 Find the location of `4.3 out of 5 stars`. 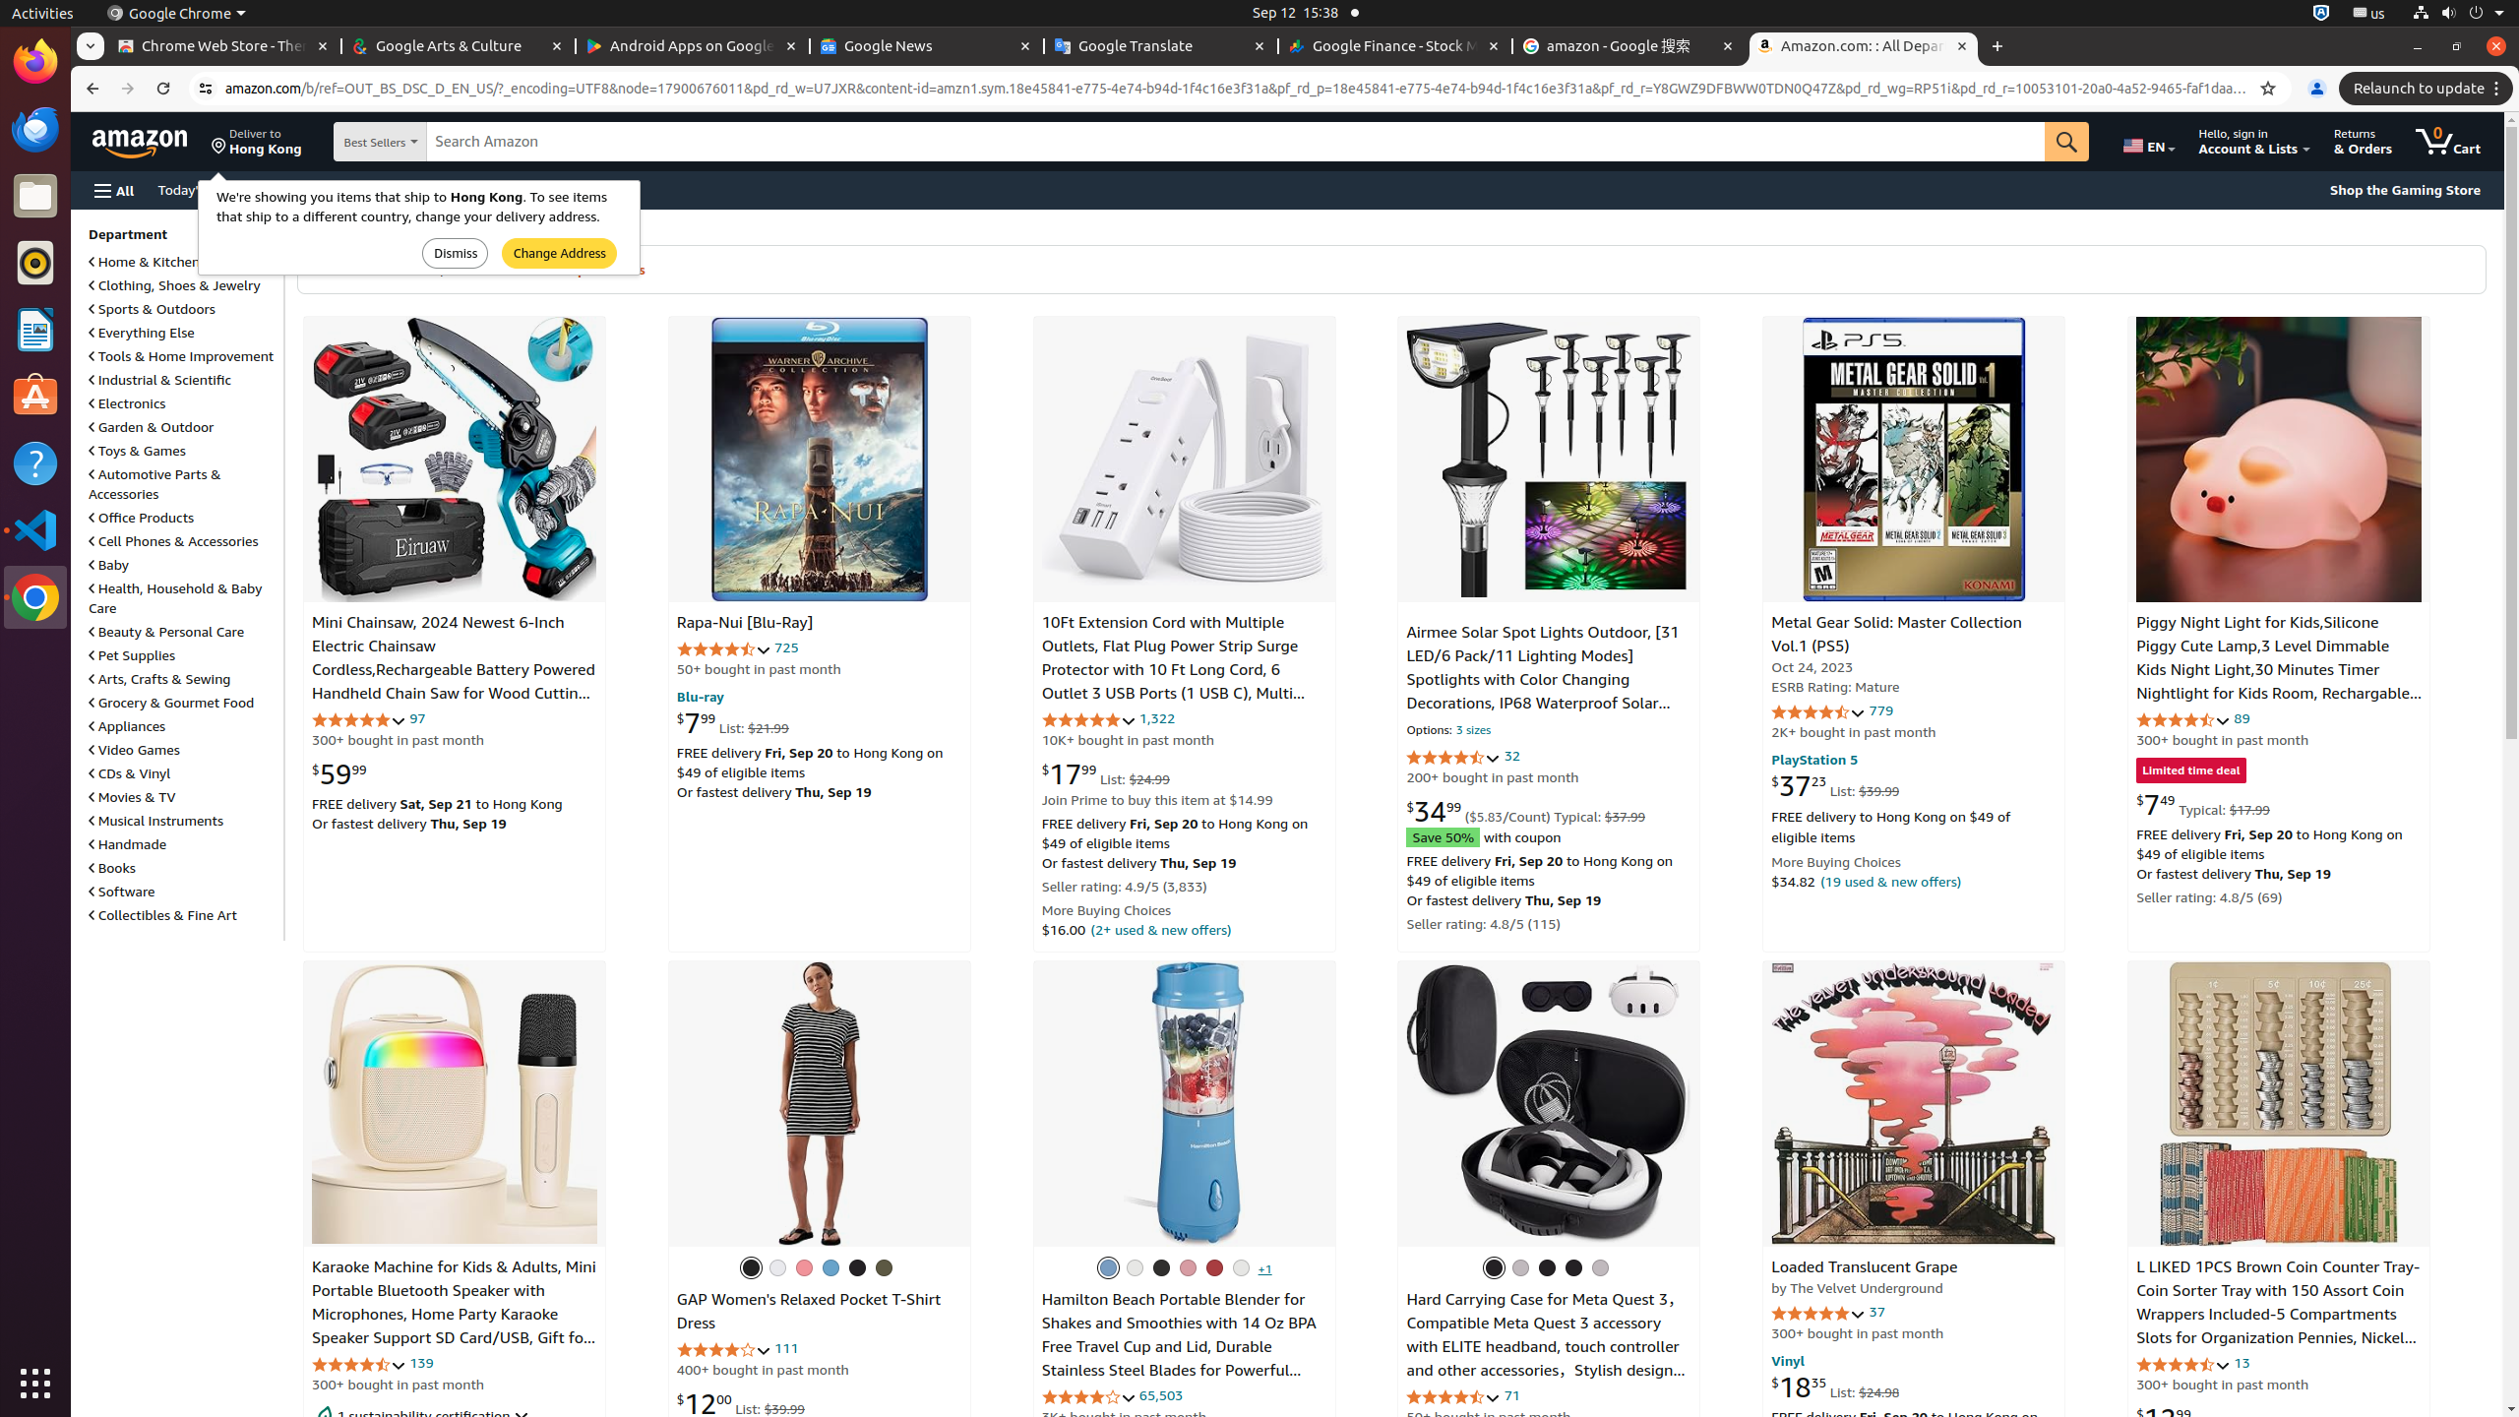

4.3 out of 5 stars is located at coordinates (1454, 758).